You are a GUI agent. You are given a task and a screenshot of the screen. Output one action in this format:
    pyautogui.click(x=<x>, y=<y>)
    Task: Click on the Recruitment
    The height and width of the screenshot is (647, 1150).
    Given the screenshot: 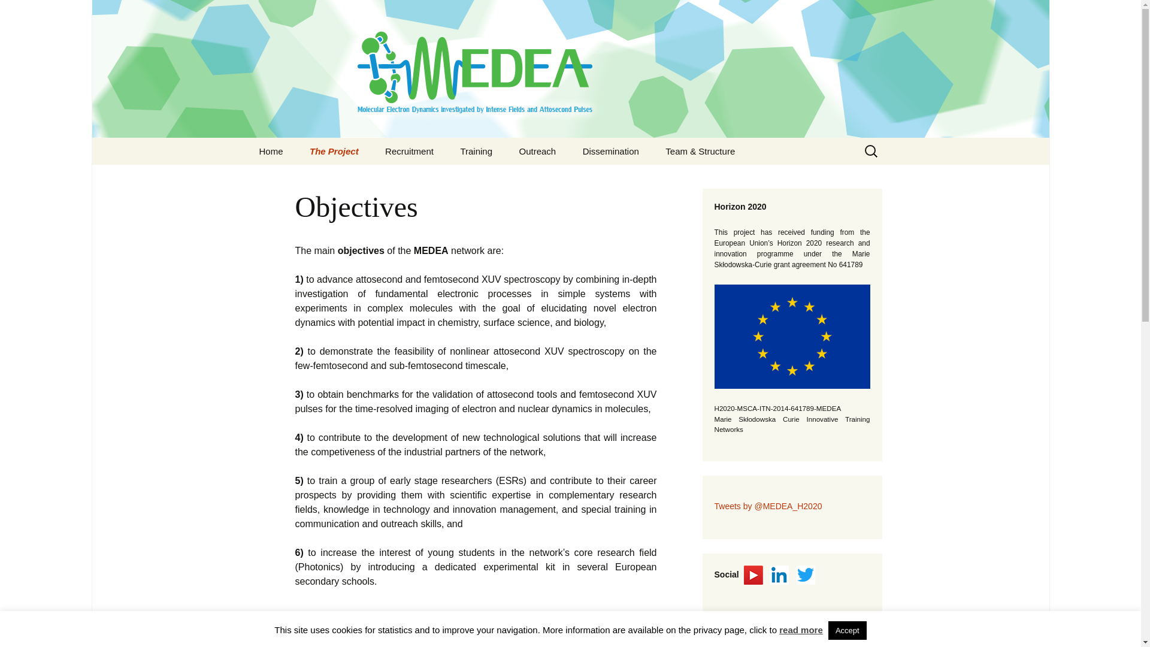 What is the action you would take?
    pyautogui.click(x=409, y=151)
    